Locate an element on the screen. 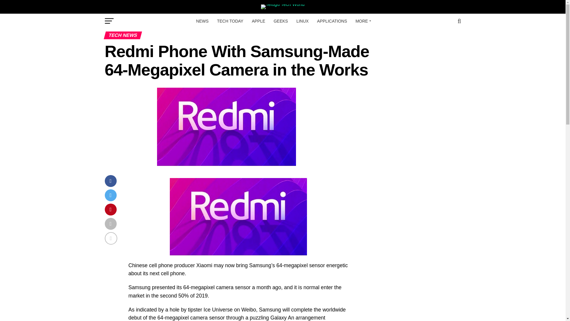  APPLE is located at coordinates (258, 21).